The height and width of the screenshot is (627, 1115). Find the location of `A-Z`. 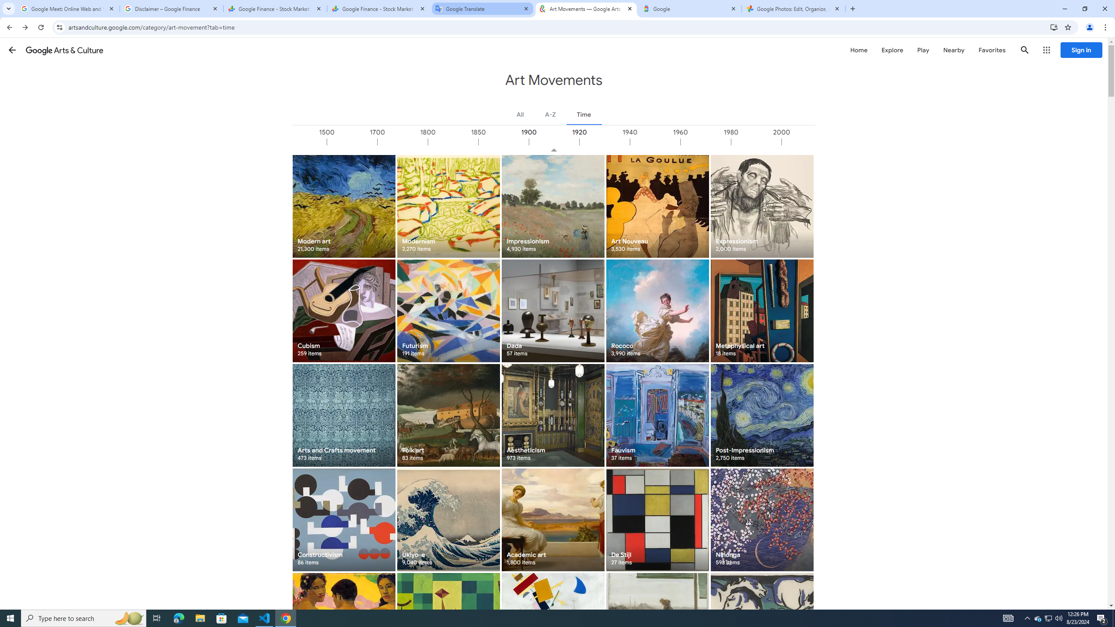

A-Z is located at coordinates (550, 114).